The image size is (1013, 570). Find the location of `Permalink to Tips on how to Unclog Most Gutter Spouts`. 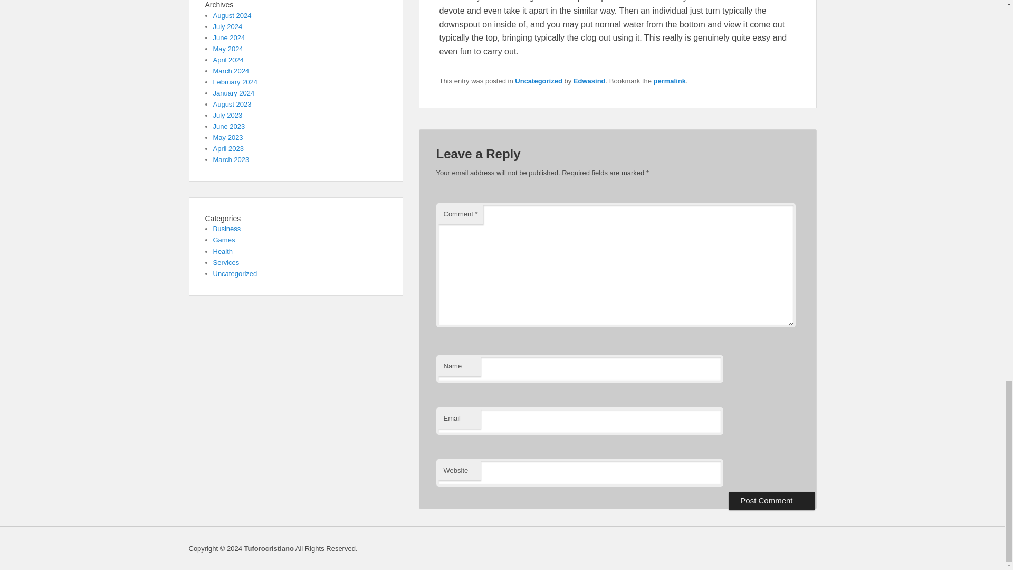

Permalink to Tips on how to Unclog Most Gutter Spouts is located at coordinates (669, 80).